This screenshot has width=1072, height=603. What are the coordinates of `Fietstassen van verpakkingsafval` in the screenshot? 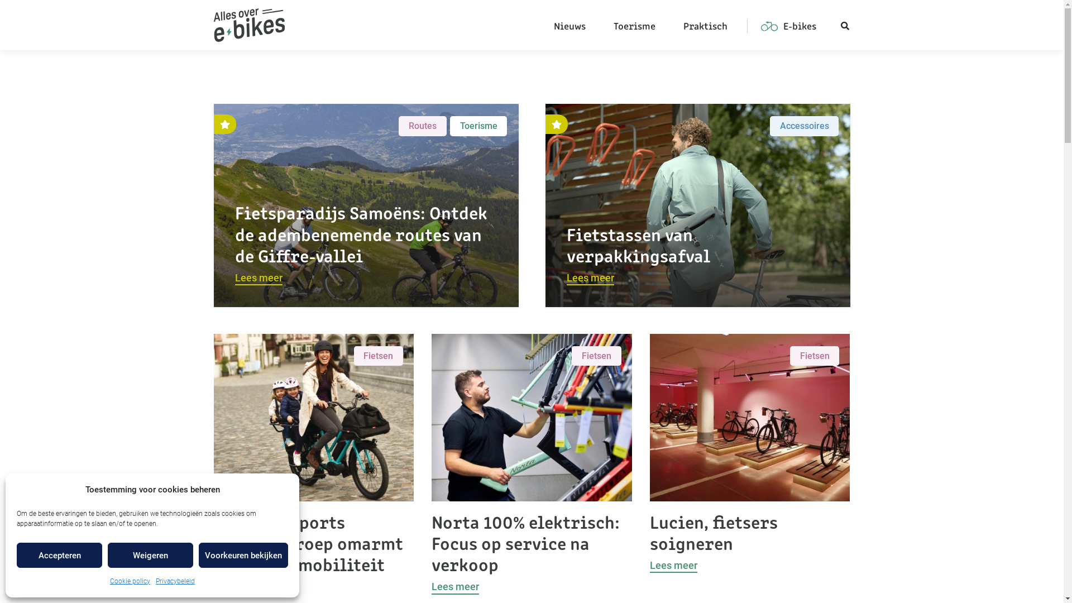 It's located at (639, 244).